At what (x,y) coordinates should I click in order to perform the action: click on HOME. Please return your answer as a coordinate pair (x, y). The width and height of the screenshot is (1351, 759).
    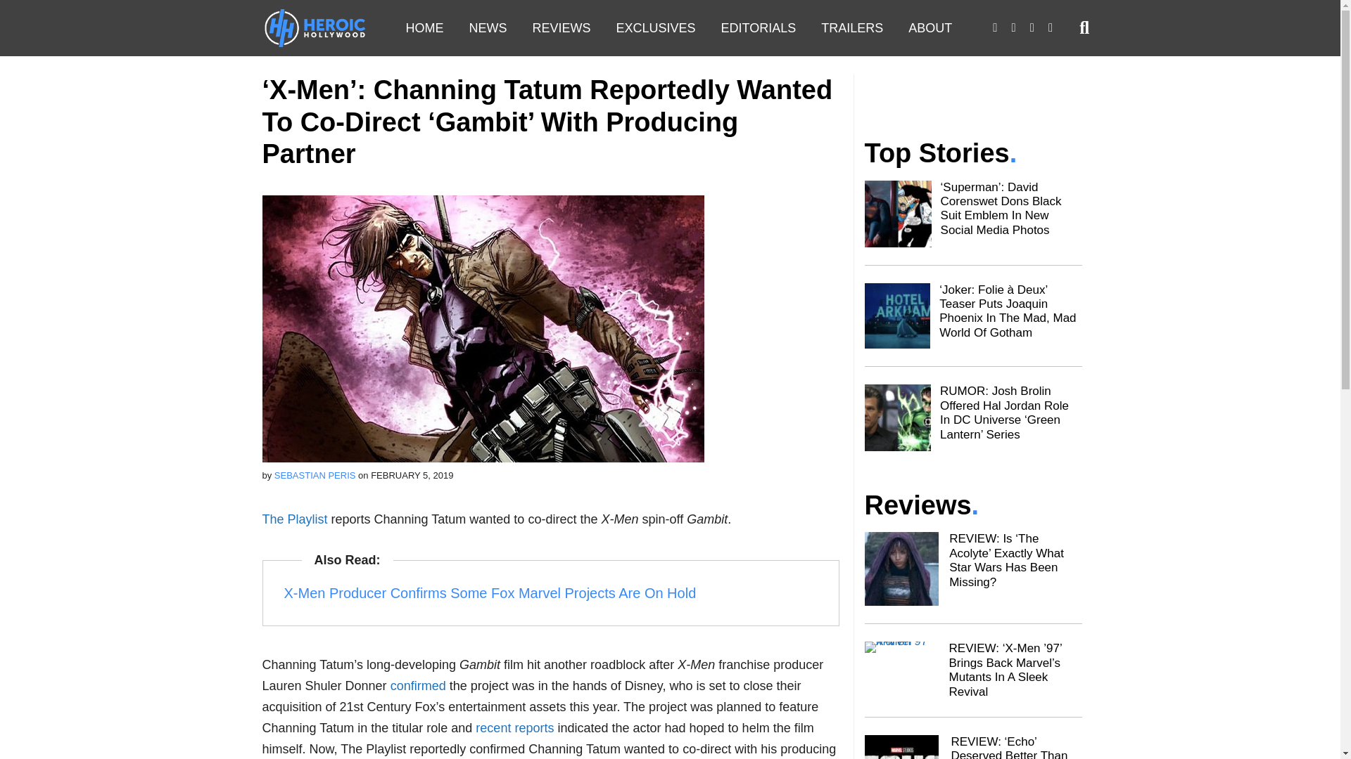
    Looking at the image, I should click on (424, 28).